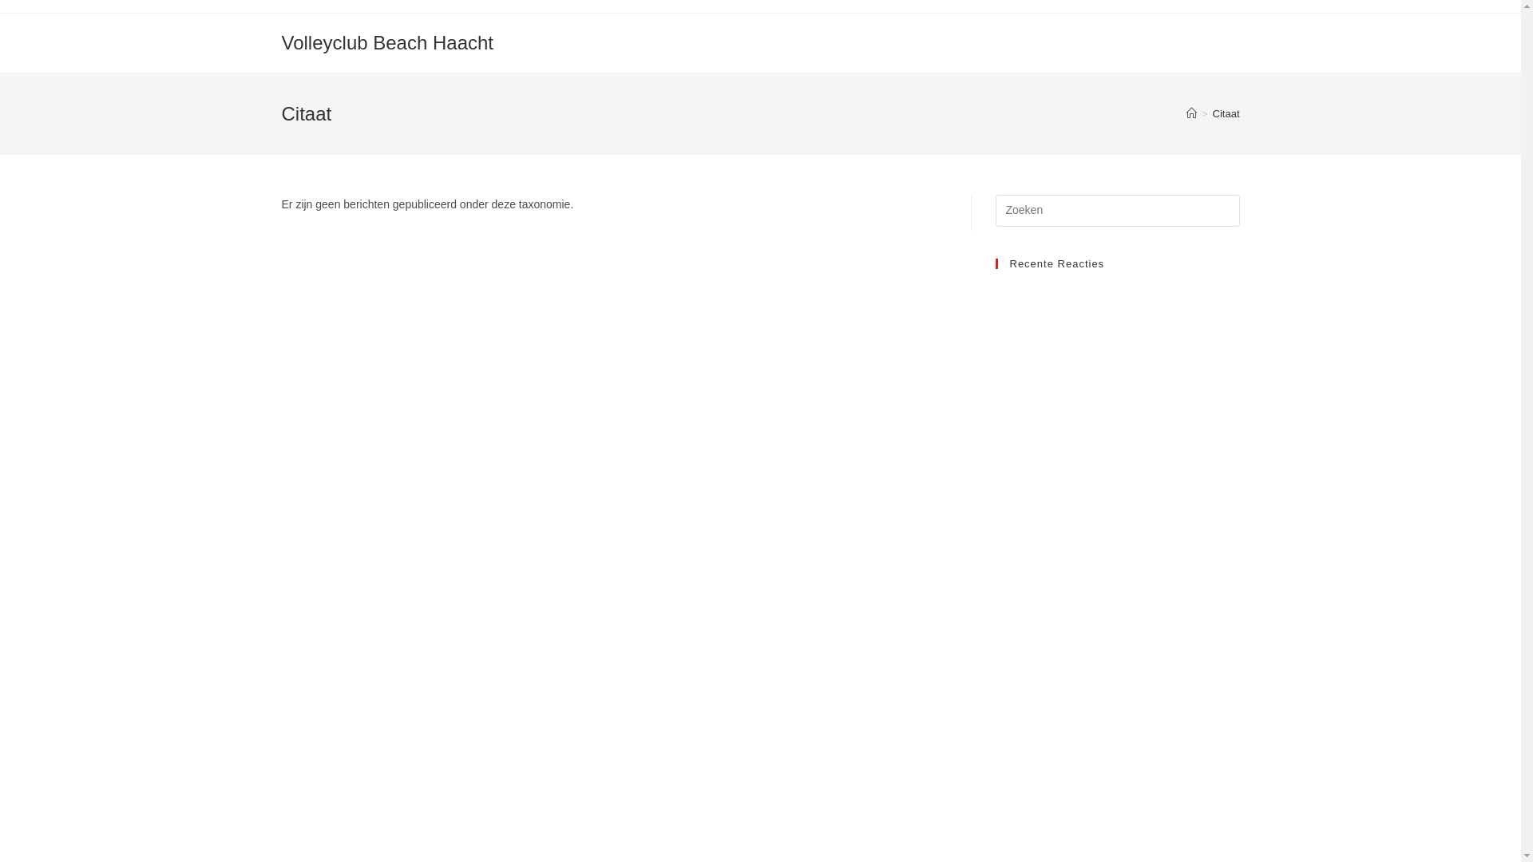 This screenshot has height=862, width=1533. I want to click on Volleyclub Beach Haacht, so click(387, 43).